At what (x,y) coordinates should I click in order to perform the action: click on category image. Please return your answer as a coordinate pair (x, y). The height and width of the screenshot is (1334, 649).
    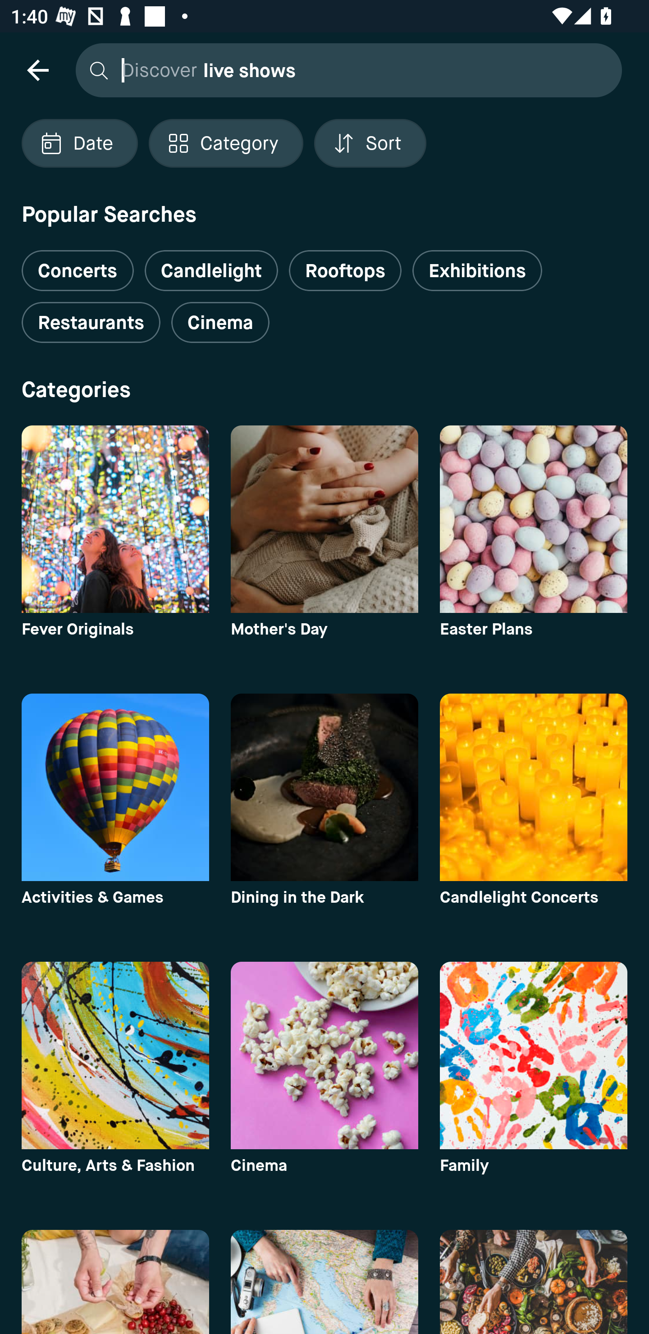
    Looking at the image, I should click on (534, 519).